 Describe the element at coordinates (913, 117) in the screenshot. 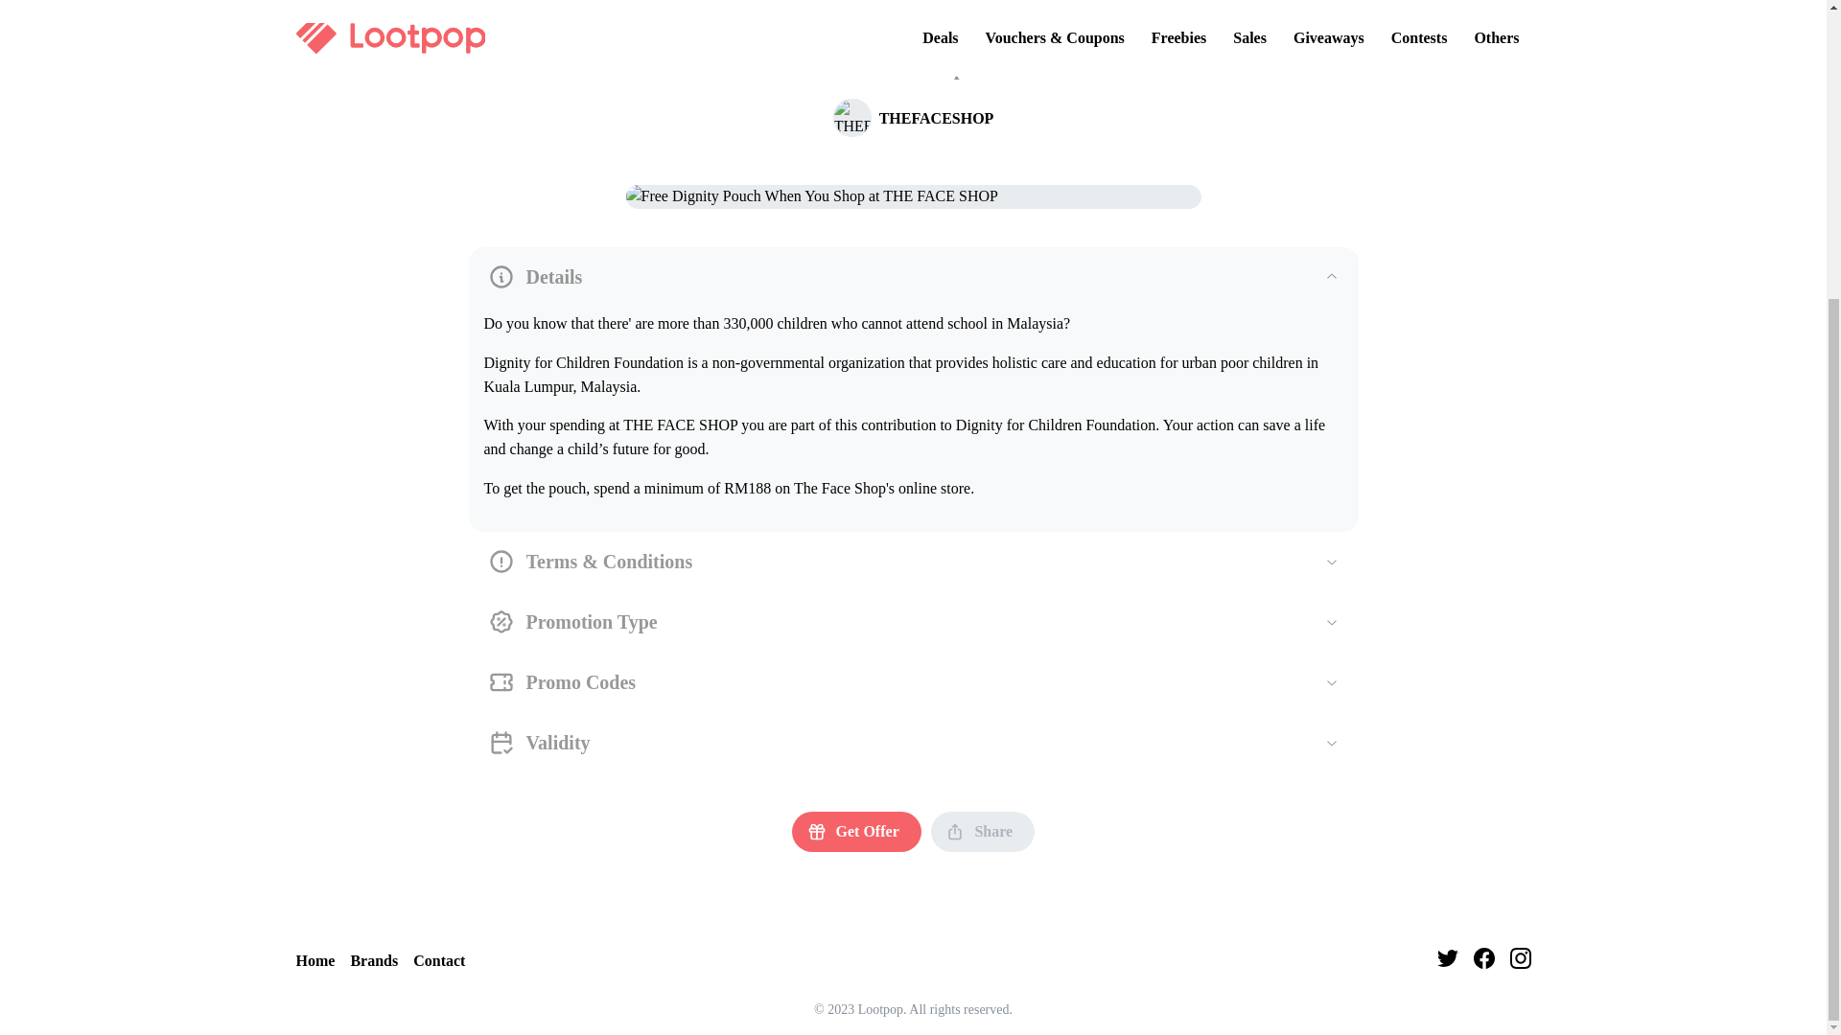

I see `THEFACESHOP` at that location.